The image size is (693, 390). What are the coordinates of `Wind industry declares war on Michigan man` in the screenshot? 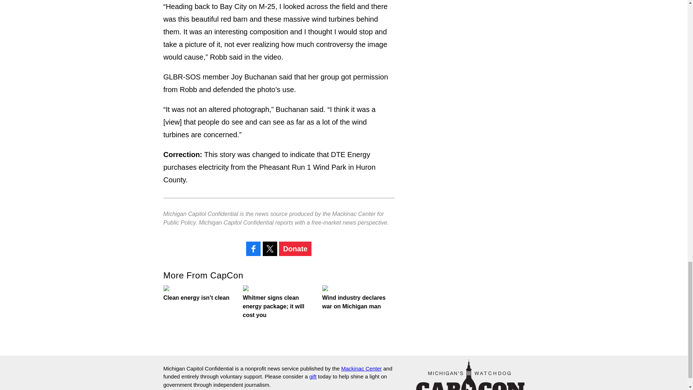 It's located at (358, 298).